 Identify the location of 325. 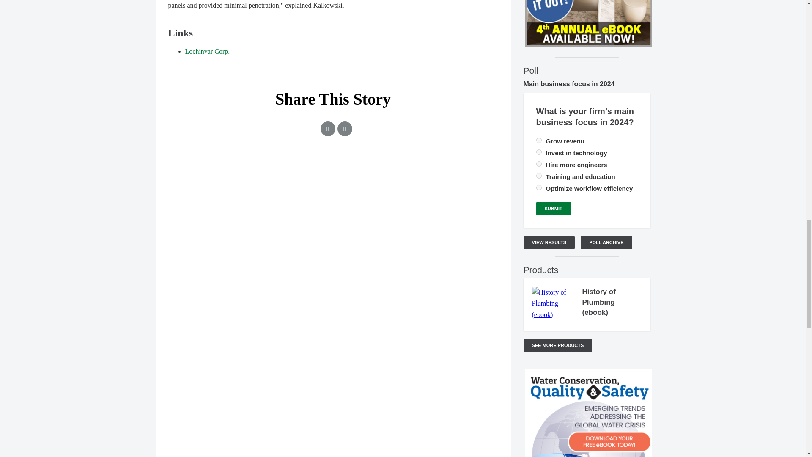
(539, 152).